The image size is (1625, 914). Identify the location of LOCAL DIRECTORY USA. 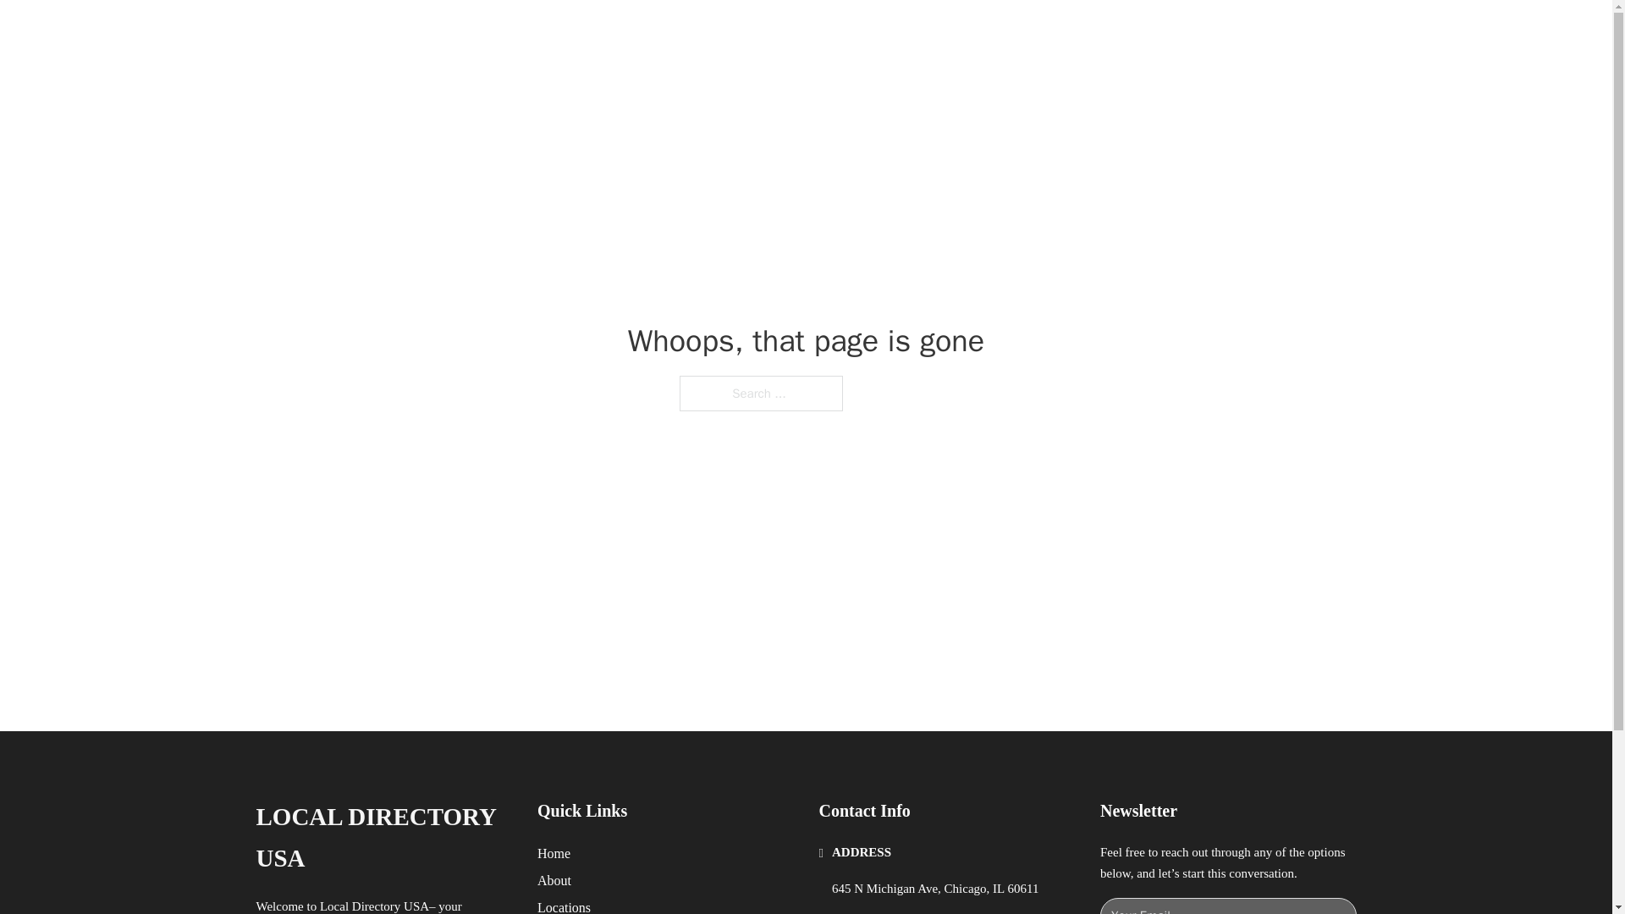
(475, 32).